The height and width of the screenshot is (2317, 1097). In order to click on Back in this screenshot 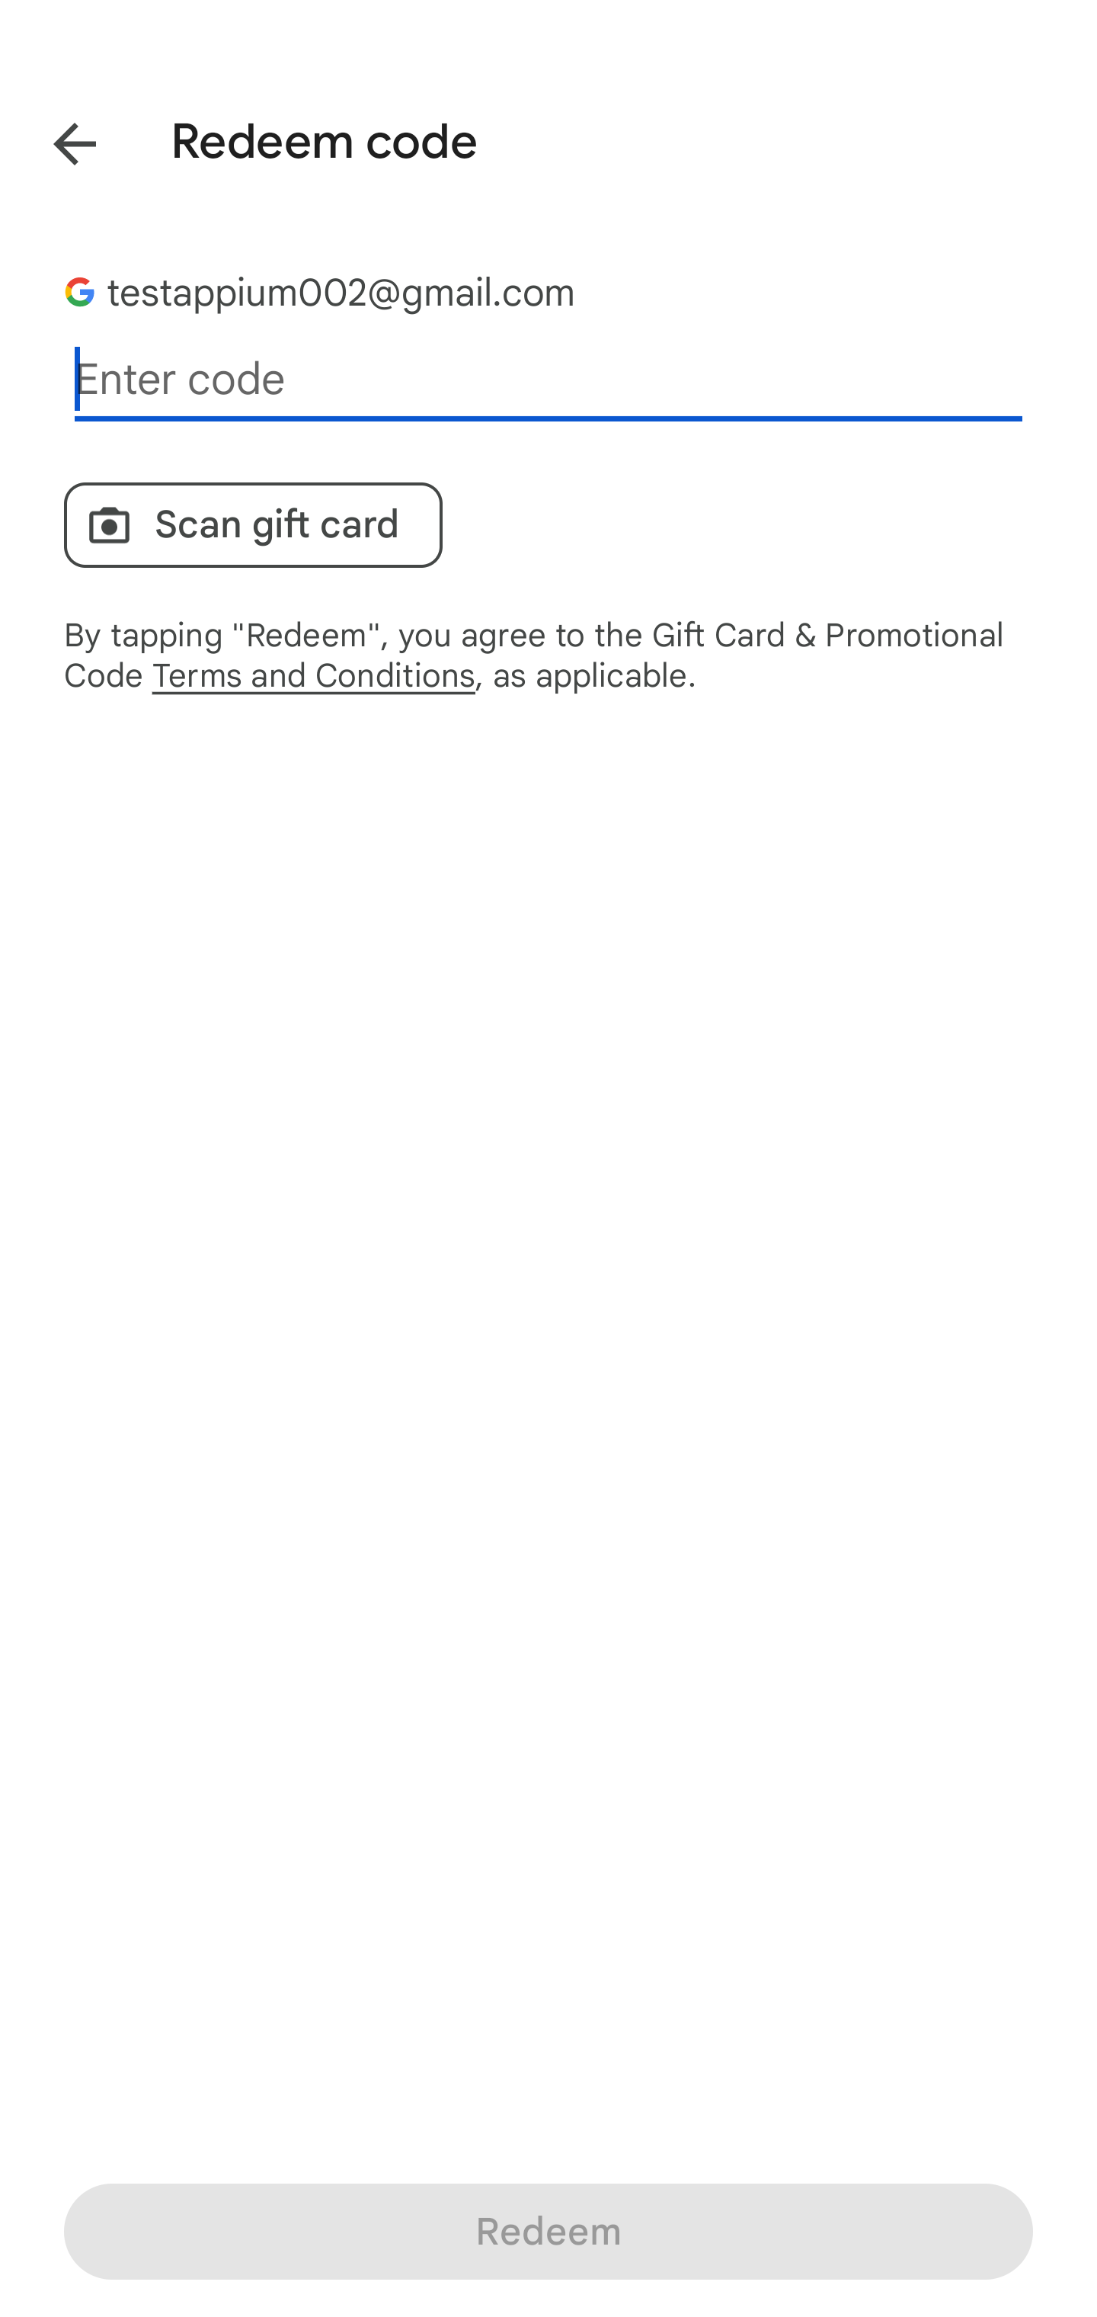, I will do `click(53, 139)`.